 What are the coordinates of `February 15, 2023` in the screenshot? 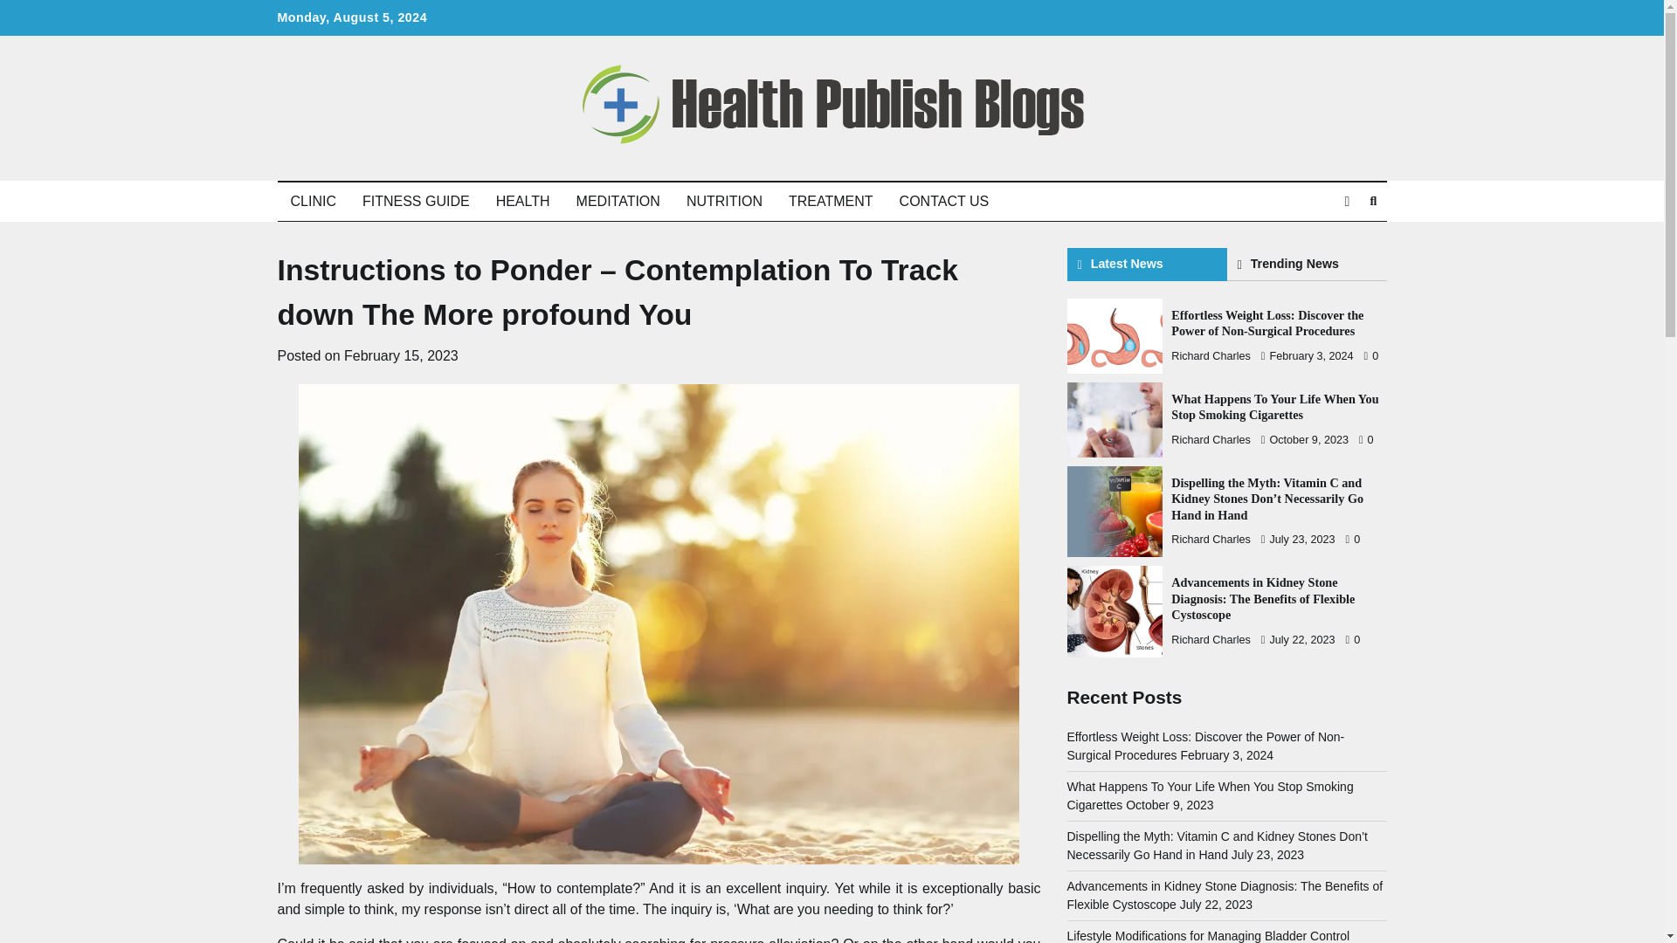 It's located at (400, 354).